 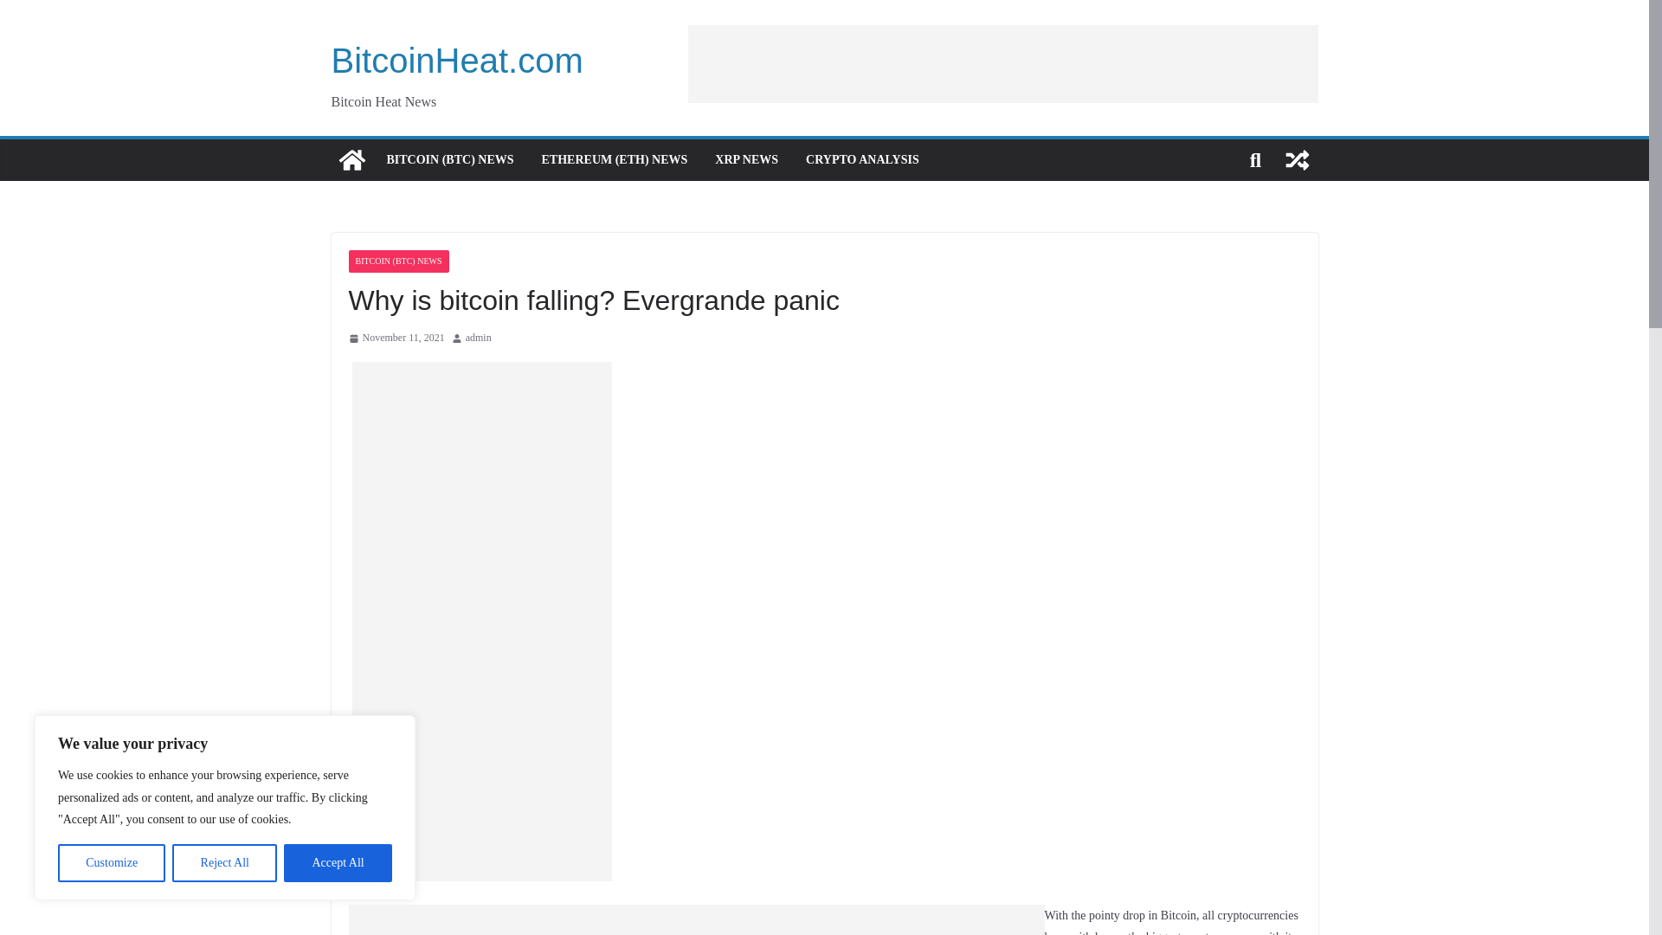 What do you see at coordinates (493, 919) in the screenshot?
I see `Advertisement` at bounding box center [493, 919].